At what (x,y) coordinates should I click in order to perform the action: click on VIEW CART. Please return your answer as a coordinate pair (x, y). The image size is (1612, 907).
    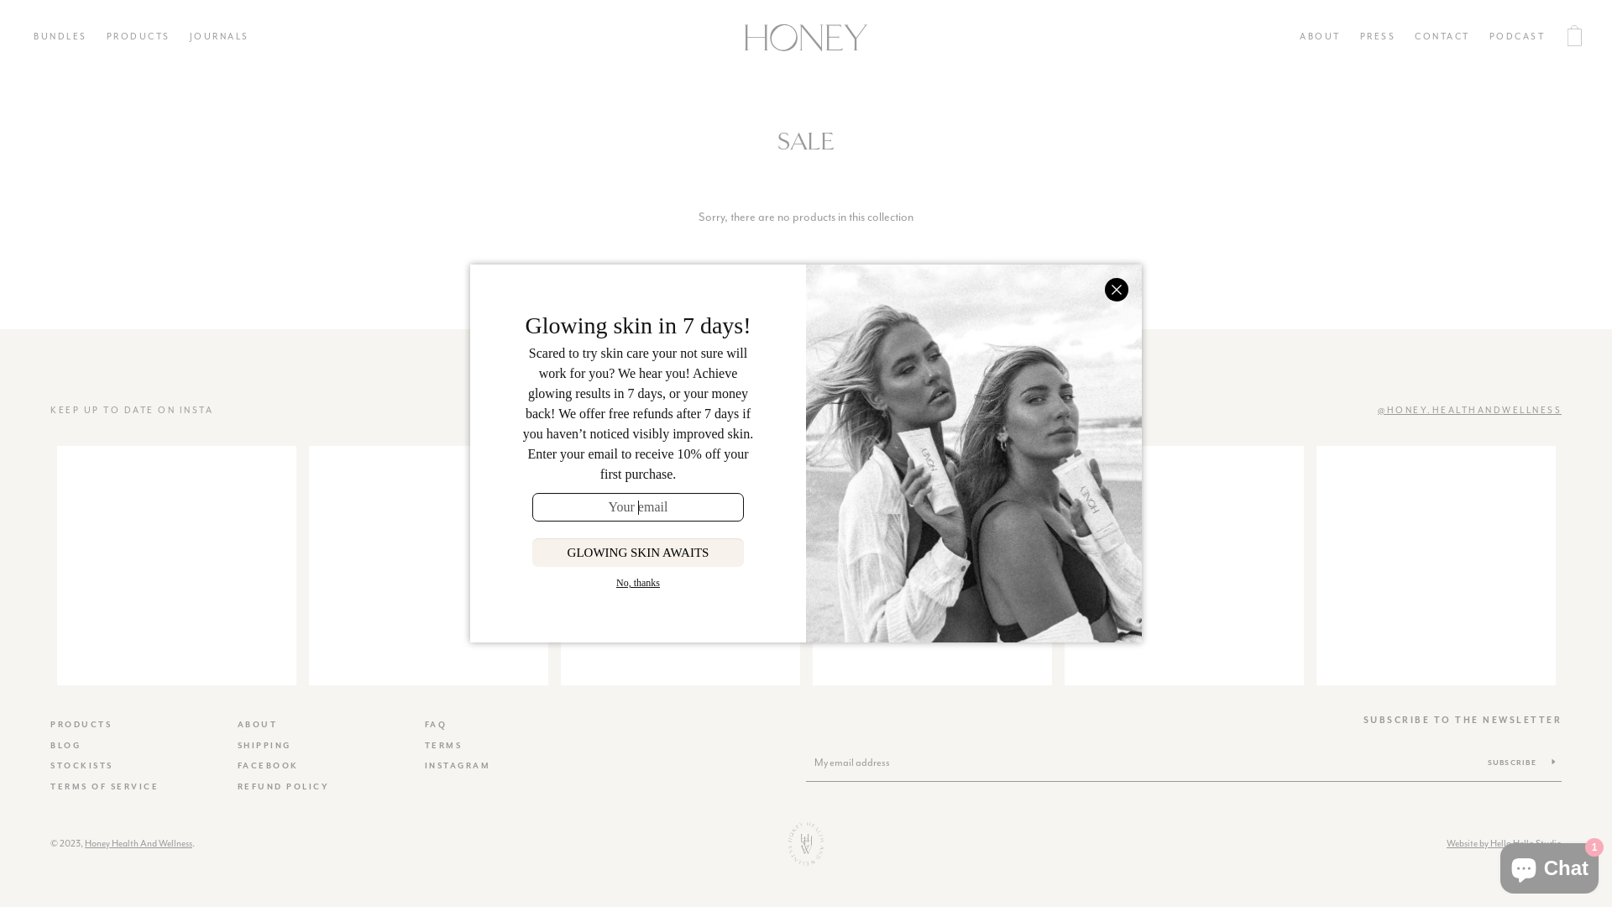
    Looking at the image, I should click on (1574, 38).